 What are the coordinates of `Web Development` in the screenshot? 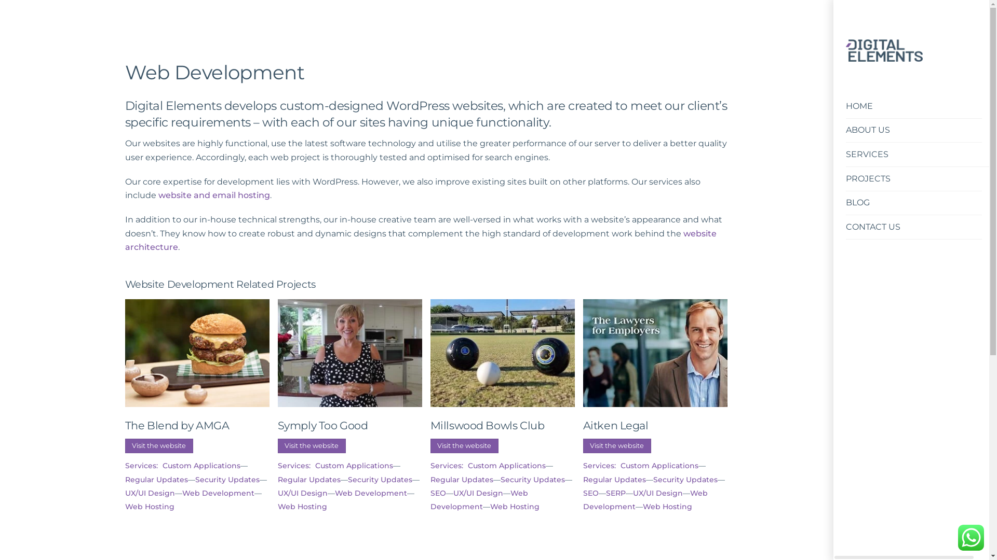 It's located at (479, 500).